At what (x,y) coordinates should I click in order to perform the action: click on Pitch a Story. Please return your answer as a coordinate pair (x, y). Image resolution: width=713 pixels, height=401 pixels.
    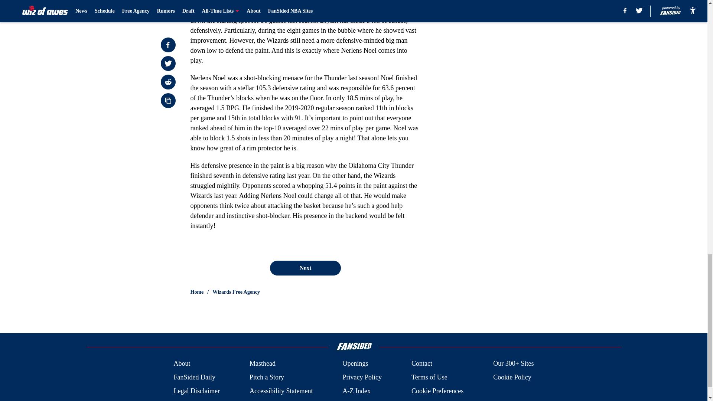
    Looking at the image, I should click on (267, 377).